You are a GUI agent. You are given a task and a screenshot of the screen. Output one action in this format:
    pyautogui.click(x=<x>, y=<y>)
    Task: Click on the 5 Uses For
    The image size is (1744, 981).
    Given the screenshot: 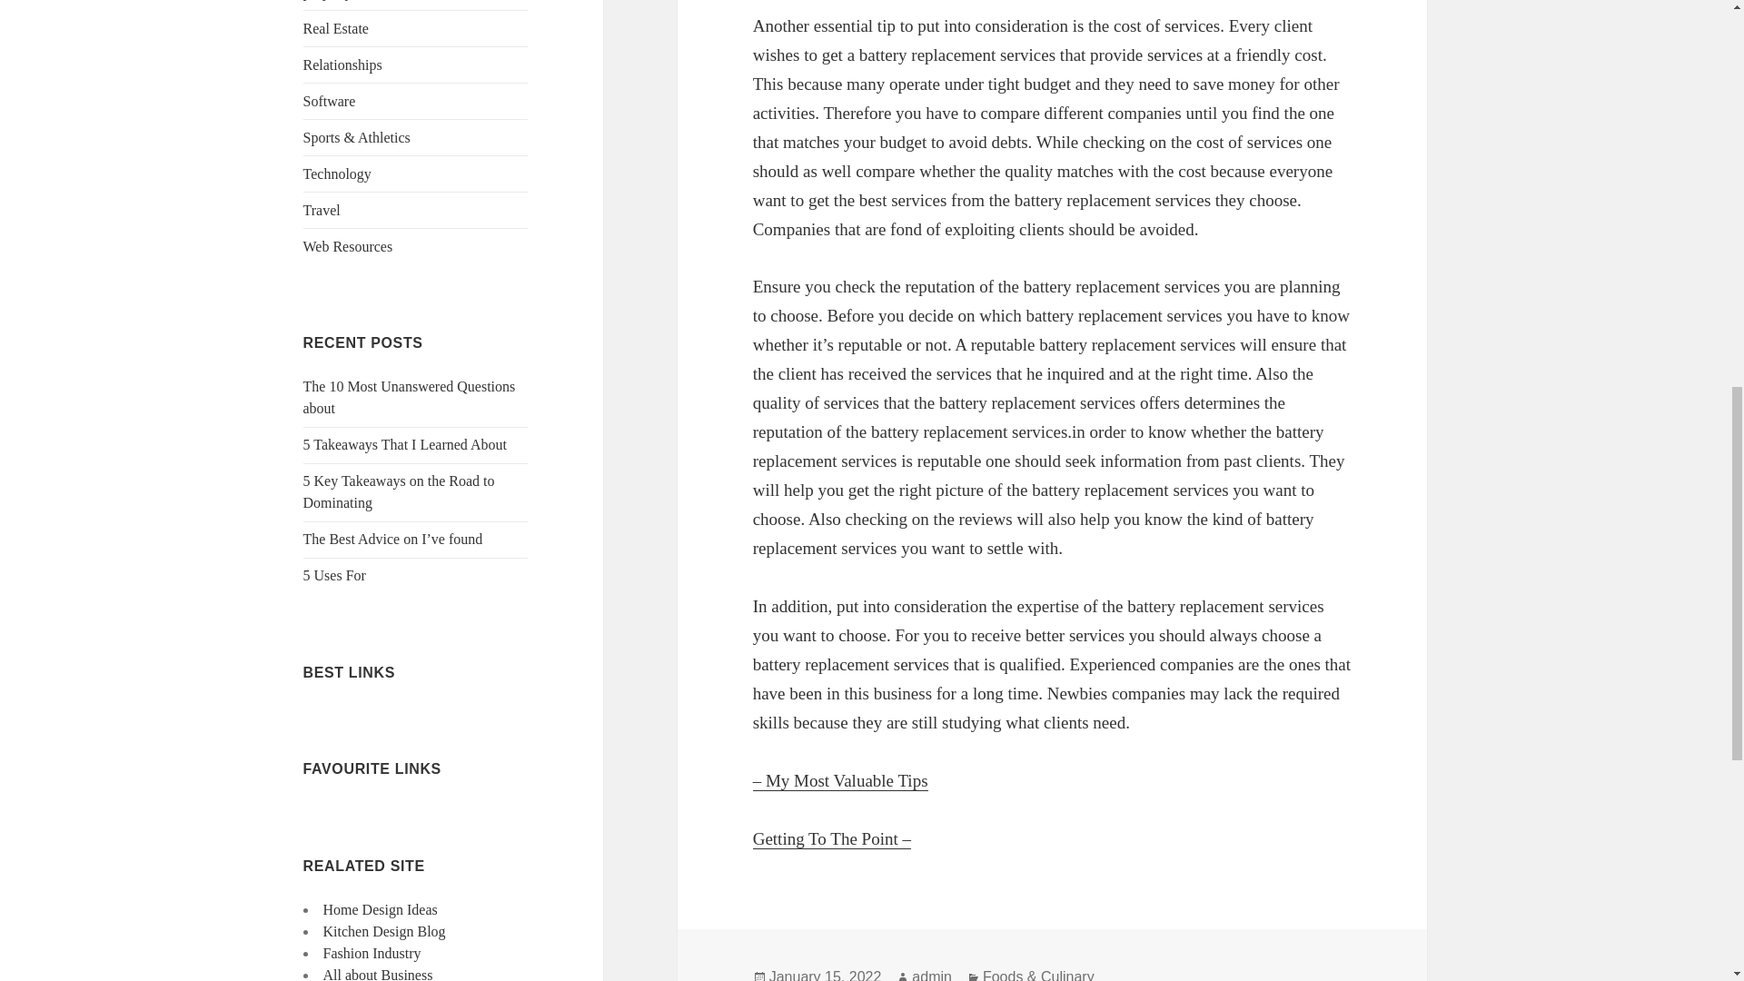 What is the action you would take?
    pyautogui.click(x=334, y=575)
    